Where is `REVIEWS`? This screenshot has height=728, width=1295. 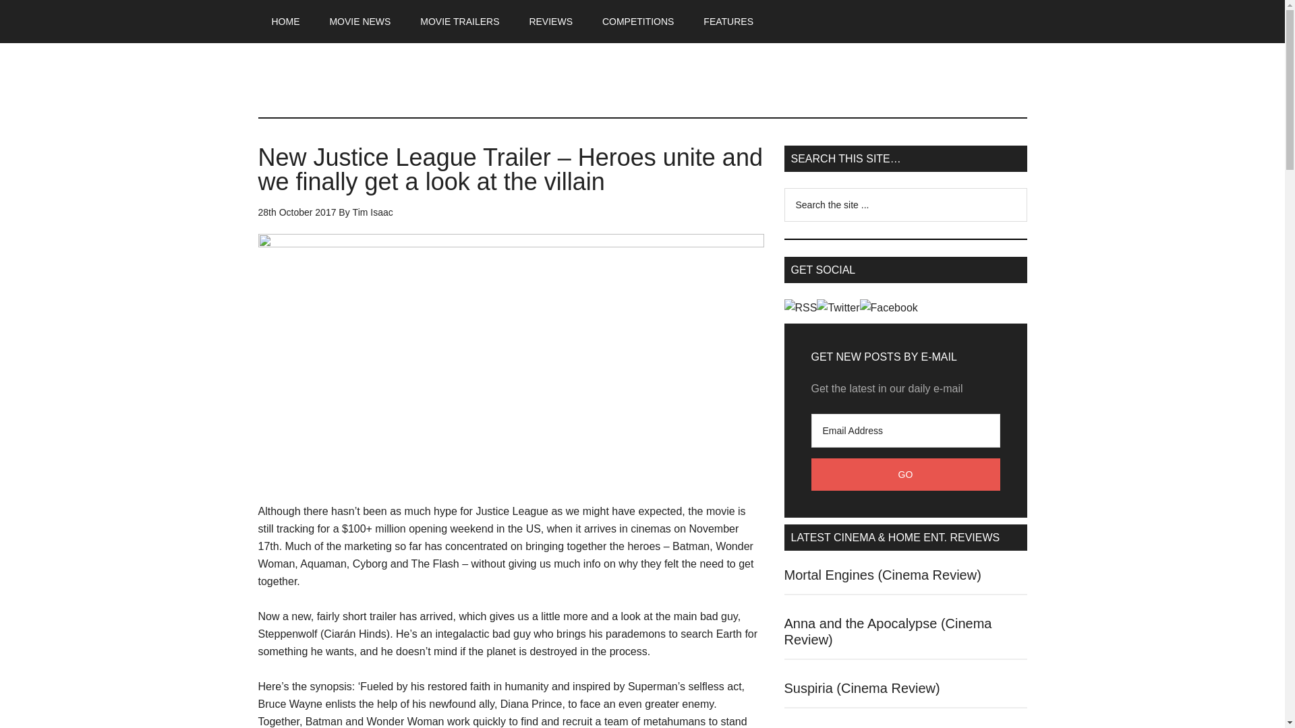 REVIEWS is located at coordinates (550, 22).